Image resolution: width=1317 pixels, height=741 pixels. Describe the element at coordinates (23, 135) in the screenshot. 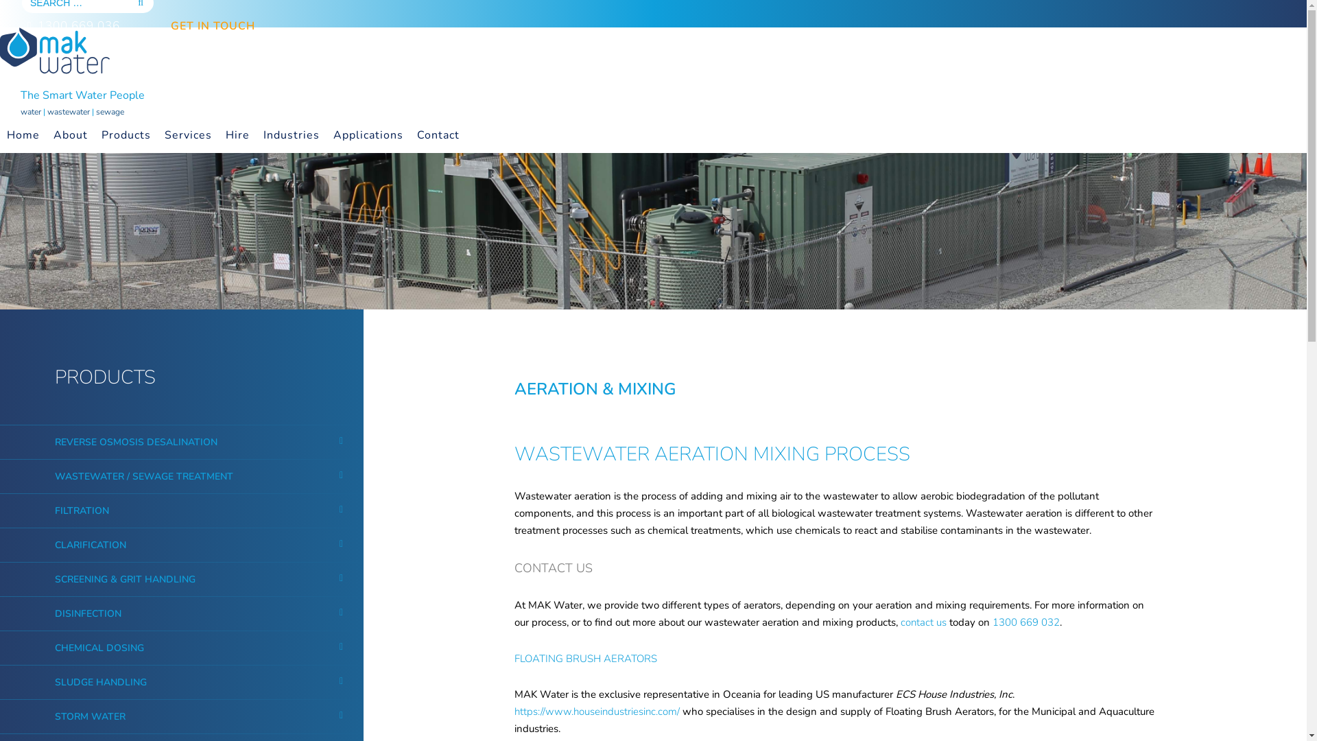

I see `Home` at that location.